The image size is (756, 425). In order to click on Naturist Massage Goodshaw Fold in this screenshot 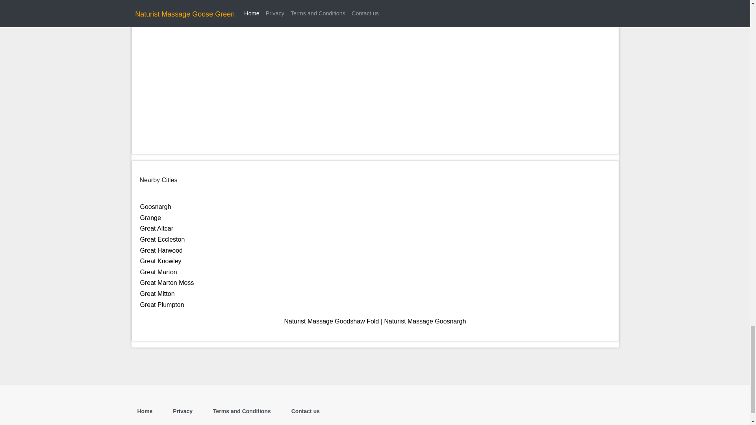, I will do `click(331, 321)`.